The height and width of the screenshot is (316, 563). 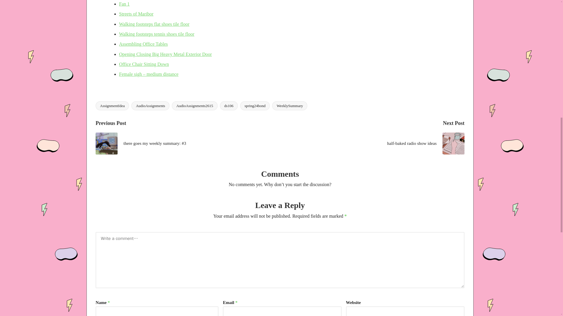 What do you see at coordinates (154, 24) in the screenshot?
I see `Walking footsteps flat shoes tile floor` at bounding box center [154, 24].